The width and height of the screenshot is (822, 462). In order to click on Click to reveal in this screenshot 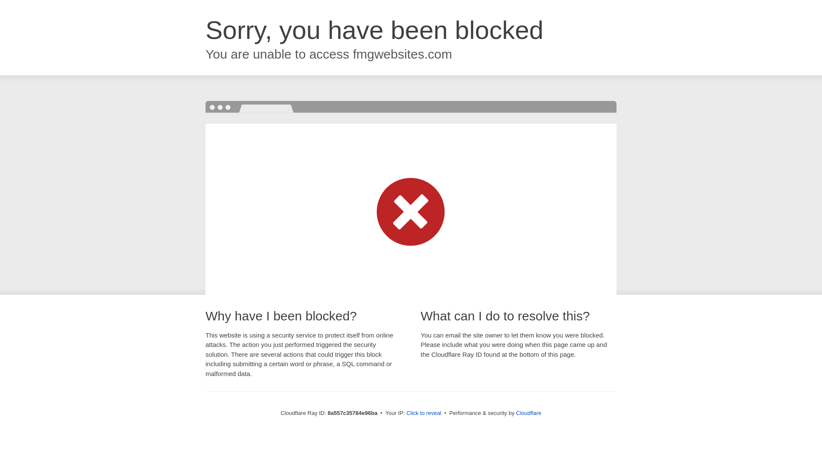, I will do `click(424, 413)`.